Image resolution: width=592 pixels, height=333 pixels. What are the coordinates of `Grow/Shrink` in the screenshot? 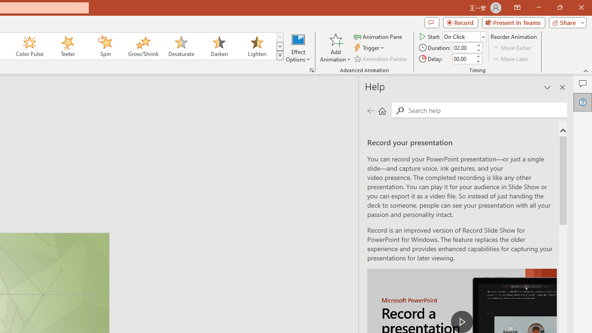 It's located at (143, 46).